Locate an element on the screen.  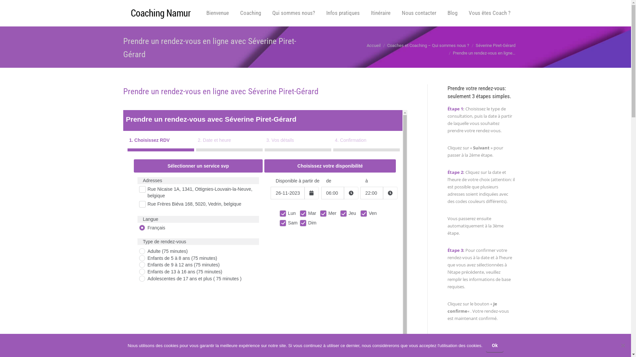
Ok is located at coordinates (495, 345).